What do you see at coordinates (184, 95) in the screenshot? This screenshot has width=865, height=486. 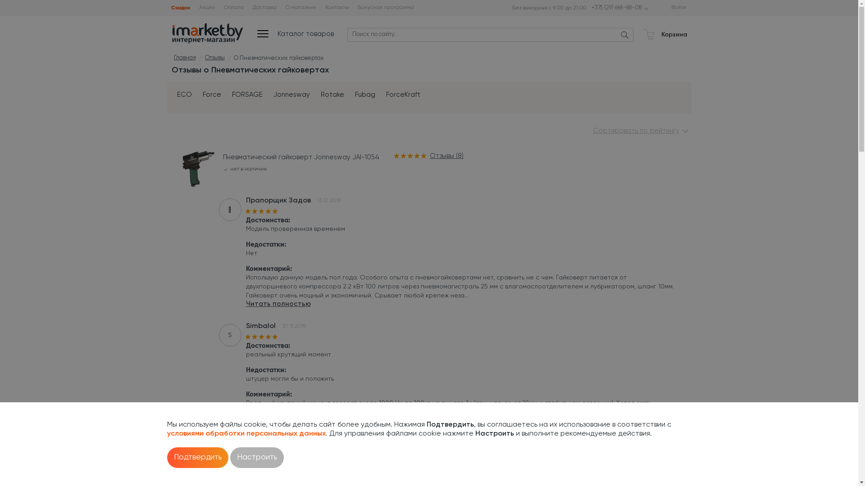 I see `ECO` at bounding box center [184, 95].